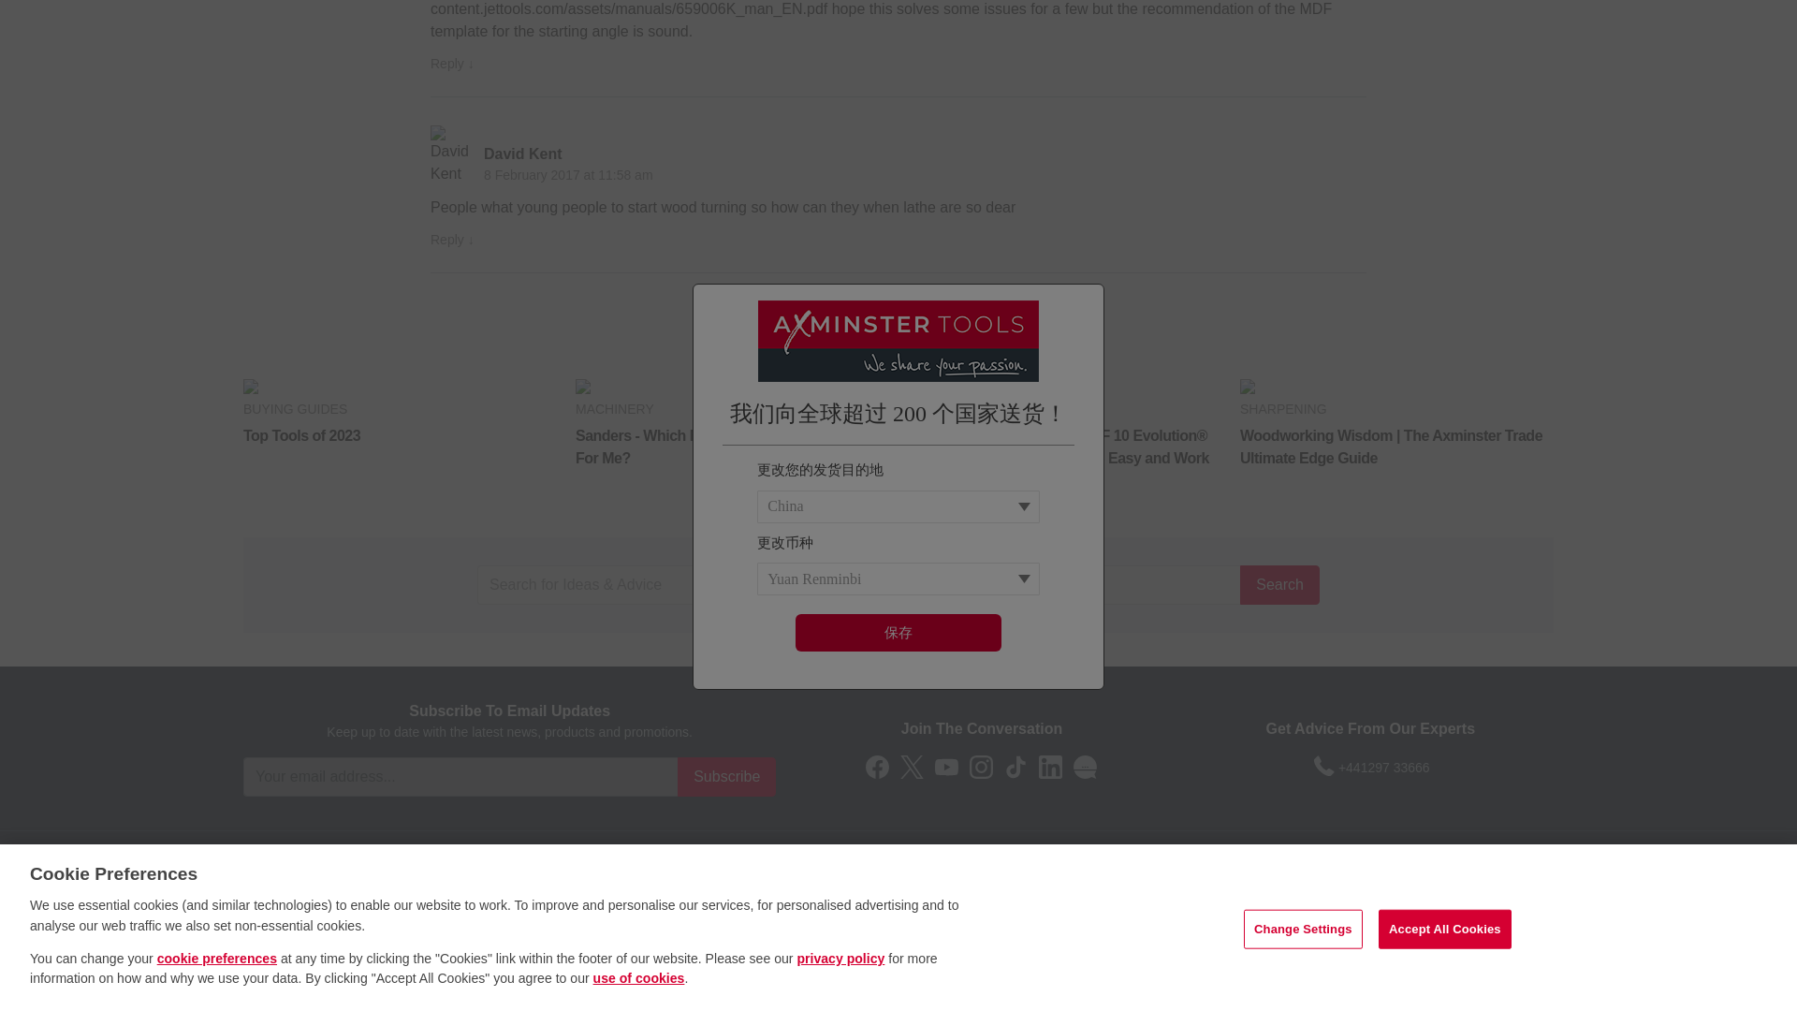 The width and height of the screenshot is (1797, 1011). What do you see at coordinates (1084, 766) in the screenshot?
I see `Community` at bounding box center [1084, 766].